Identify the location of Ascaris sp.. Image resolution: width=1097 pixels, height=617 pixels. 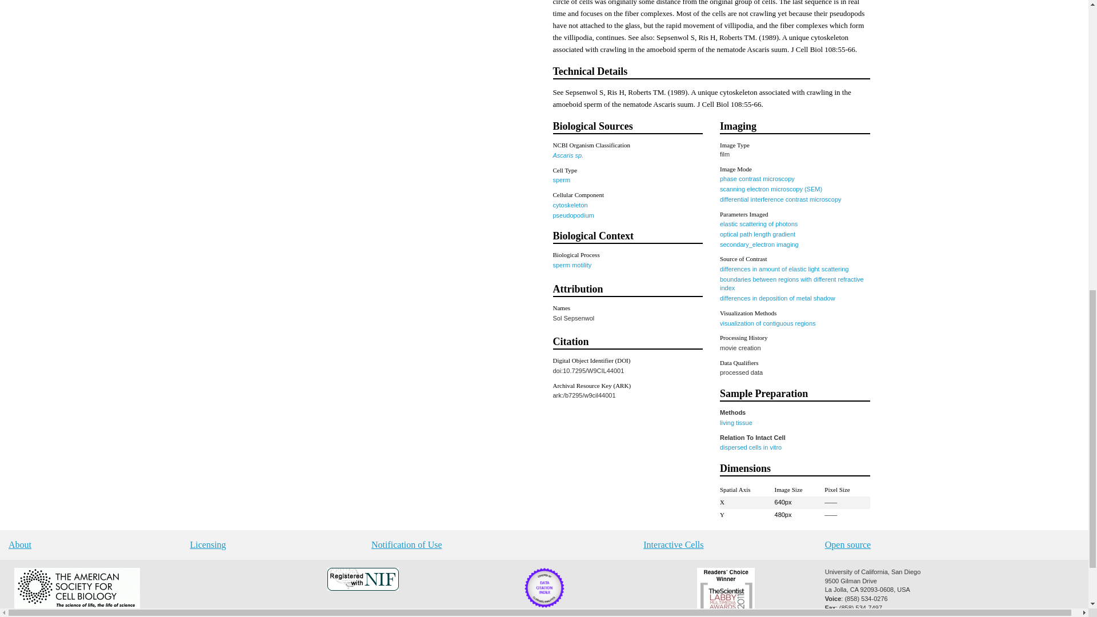
(568, 155).